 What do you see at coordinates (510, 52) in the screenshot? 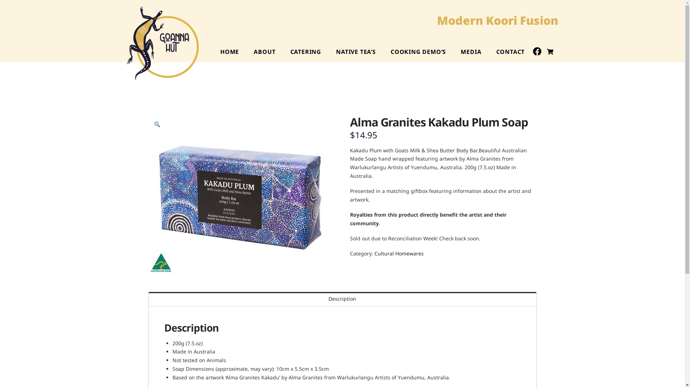
I see `CONTACT` at bounding box center [510, 52].